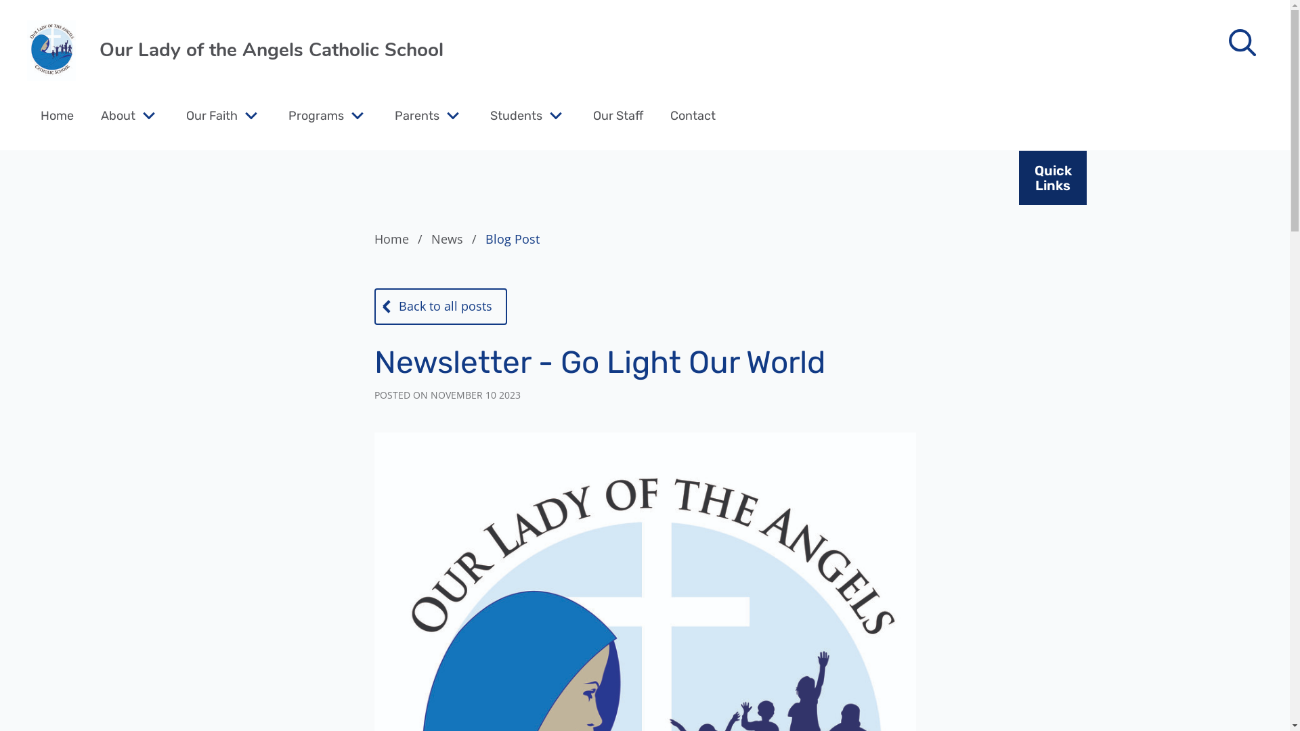 The height and width of the screenshot is (731, 1300). Describe the element at coordinates (51, 51) in the screenshot. I see `home` at that location.